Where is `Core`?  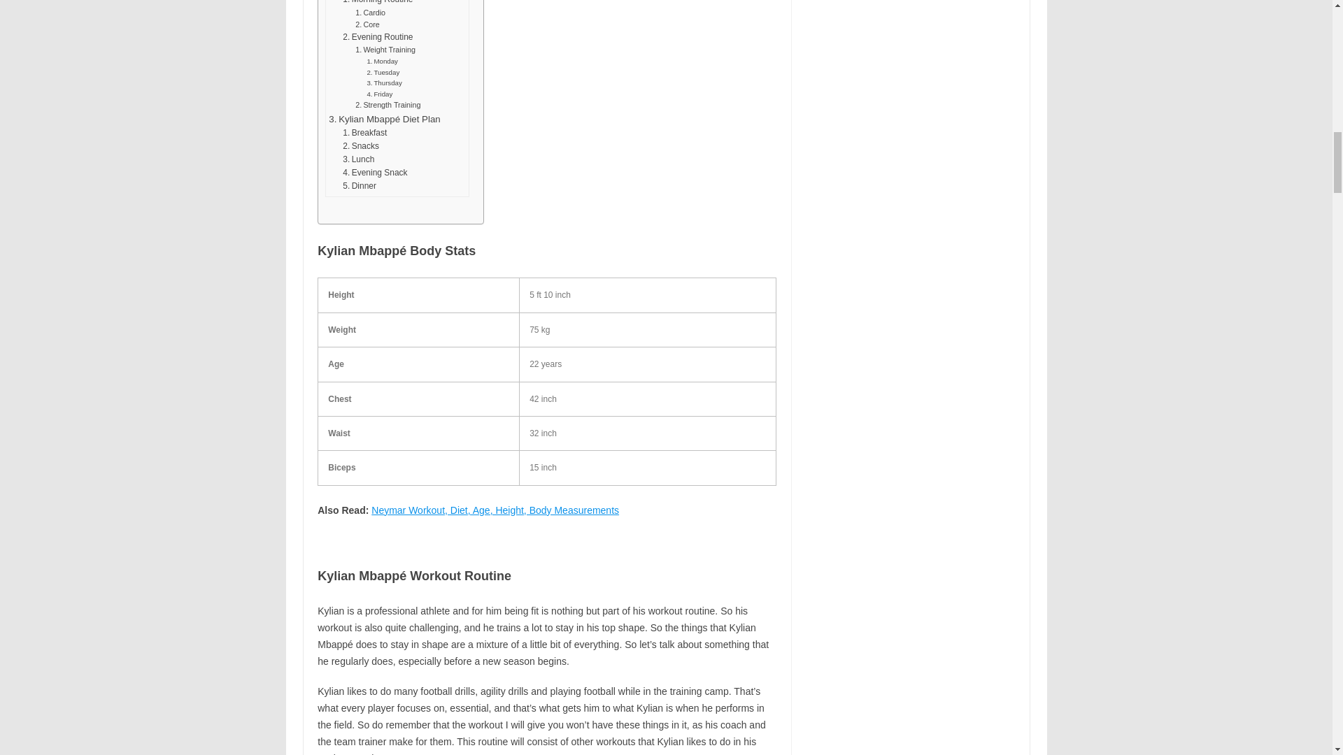 Core is located at coordinates (367, 25).